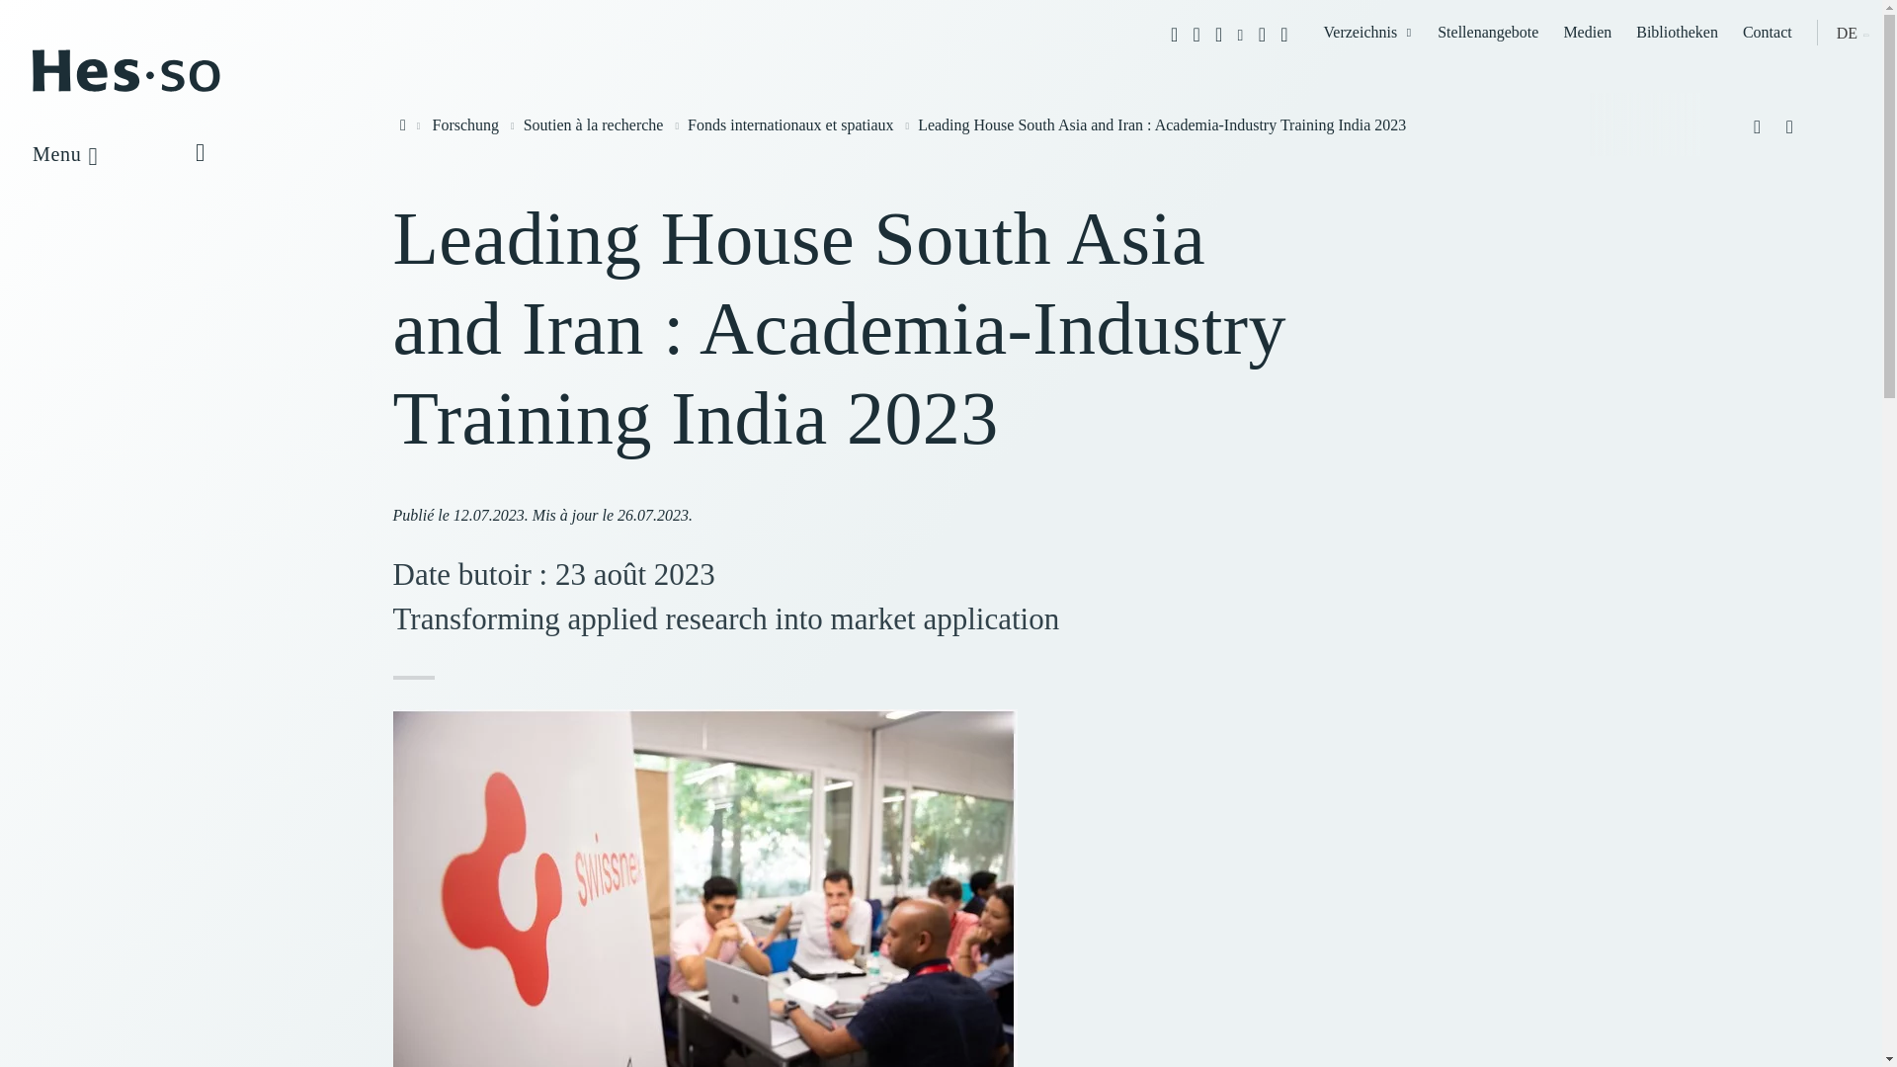 The height and width of the screenshot is (1067, 1897). I want to click on HES-SO, so click(125, 89).